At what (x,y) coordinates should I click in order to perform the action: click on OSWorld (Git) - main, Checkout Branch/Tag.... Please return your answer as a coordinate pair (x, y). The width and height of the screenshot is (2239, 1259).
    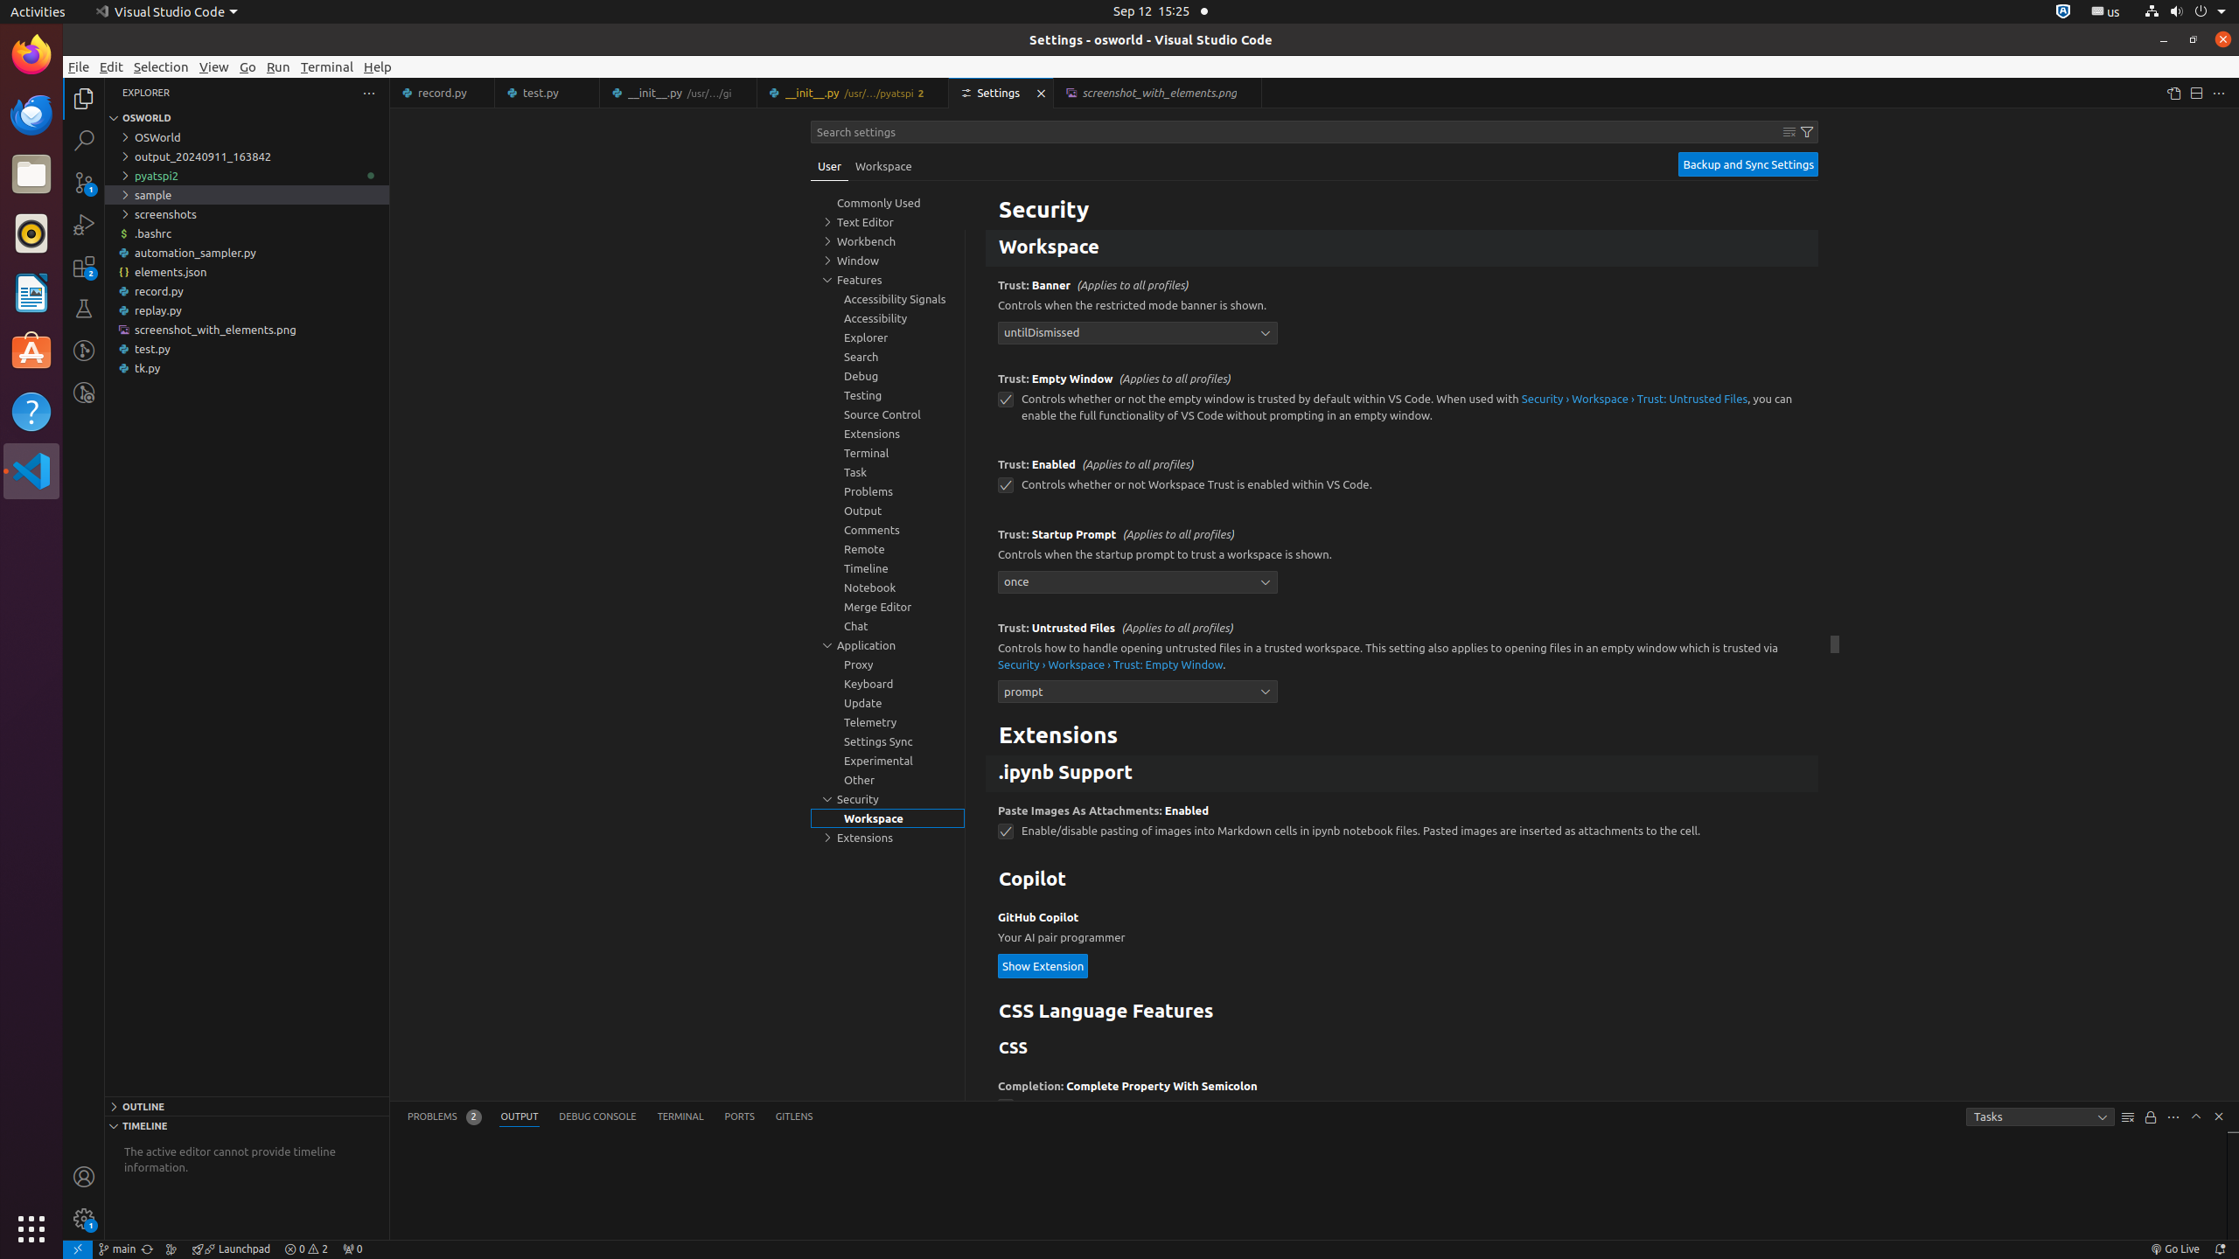
    Looking at the image, I should click on (117, 1249).